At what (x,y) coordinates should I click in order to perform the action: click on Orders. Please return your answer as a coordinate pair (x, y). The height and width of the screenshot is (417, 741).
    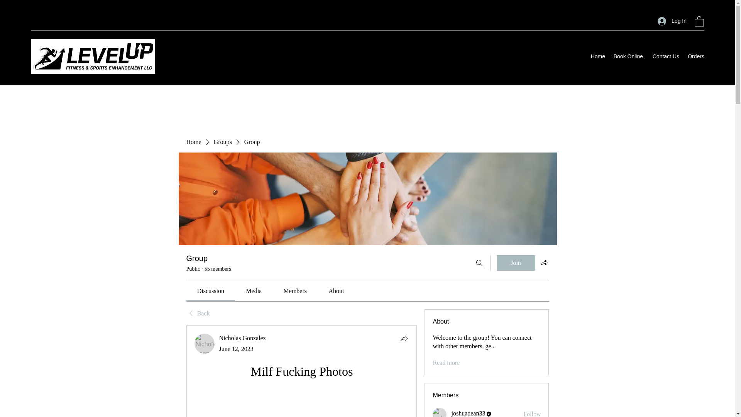
    Looking at the image, I should click on (695, 56).